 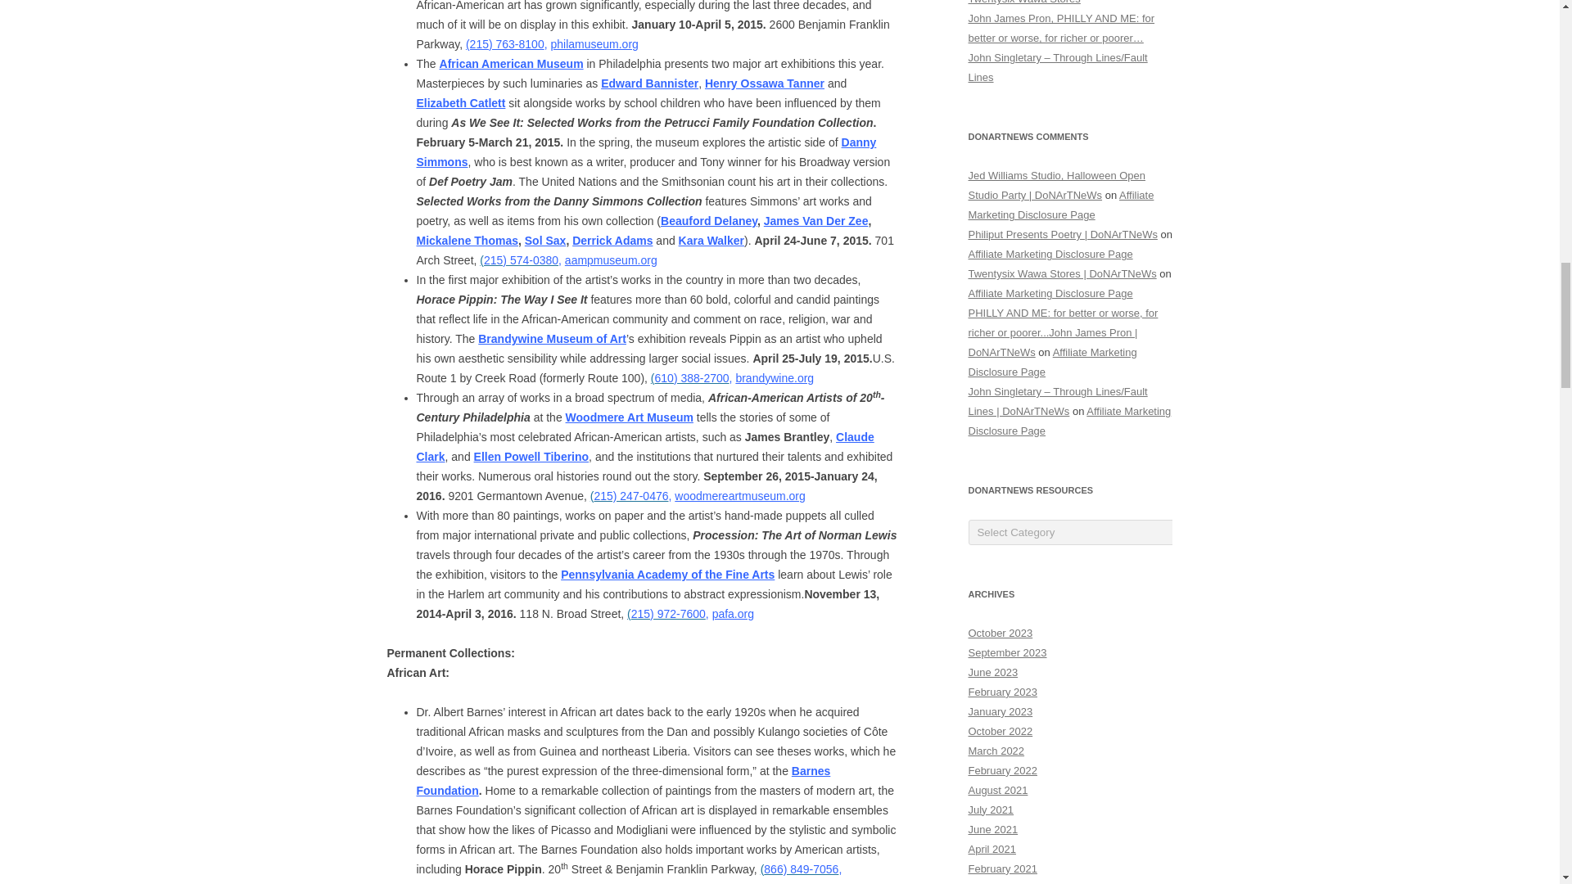 What do you see at coordinates (645, 152) in the screenshot?
I see `Danny Simmons` at bounding box center [645, 152].